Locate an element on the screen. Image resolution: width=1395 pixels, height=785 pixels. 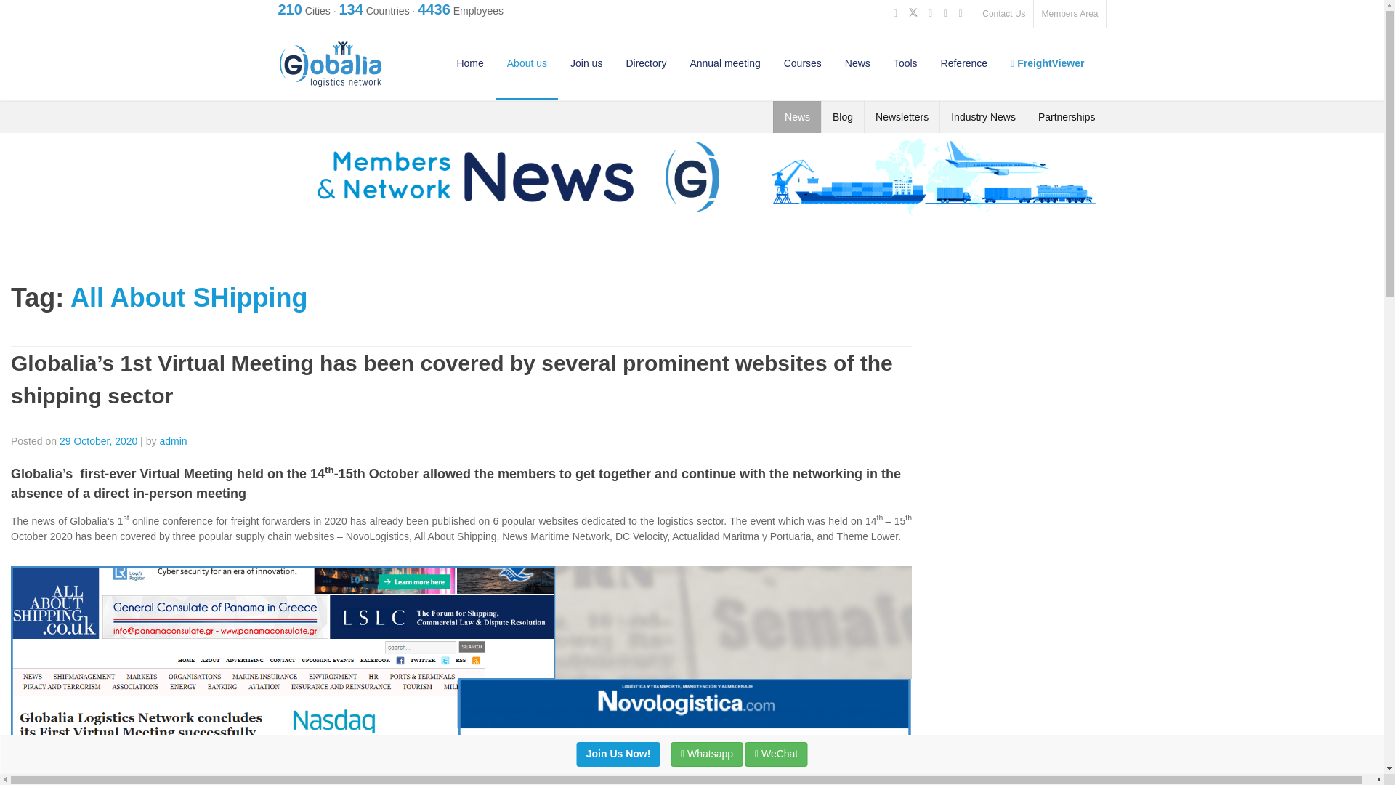
Reference is located at coordinates (964, 63).